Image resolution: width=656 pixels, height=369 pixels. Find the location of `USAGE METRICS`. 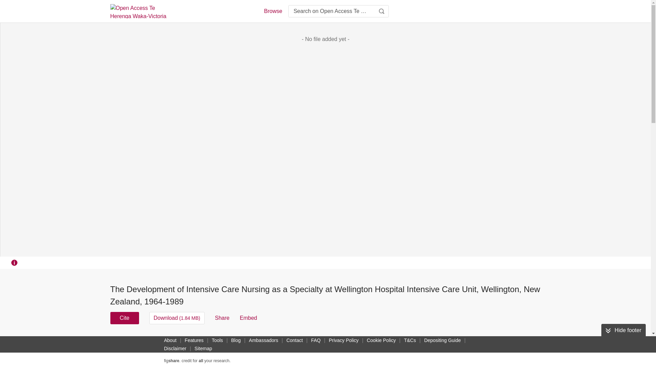

USAGE METRICS is located at coordinates (440, 342).